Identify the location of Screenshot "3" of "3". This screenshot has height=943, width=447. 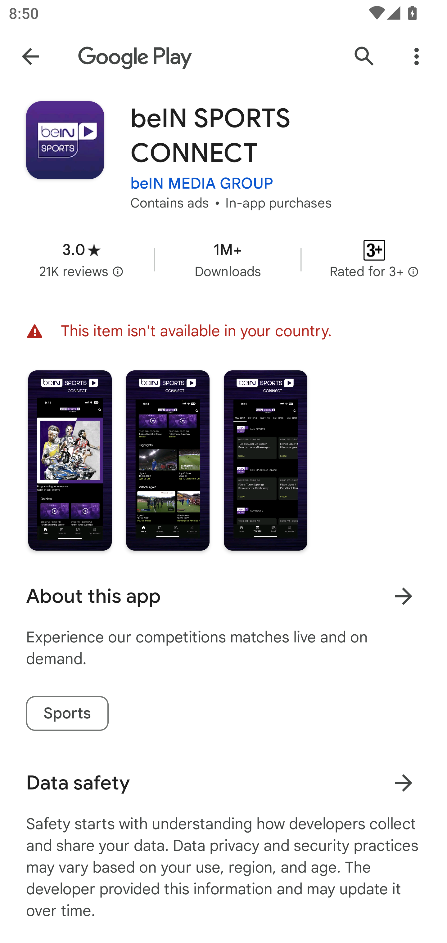
(266, 460).